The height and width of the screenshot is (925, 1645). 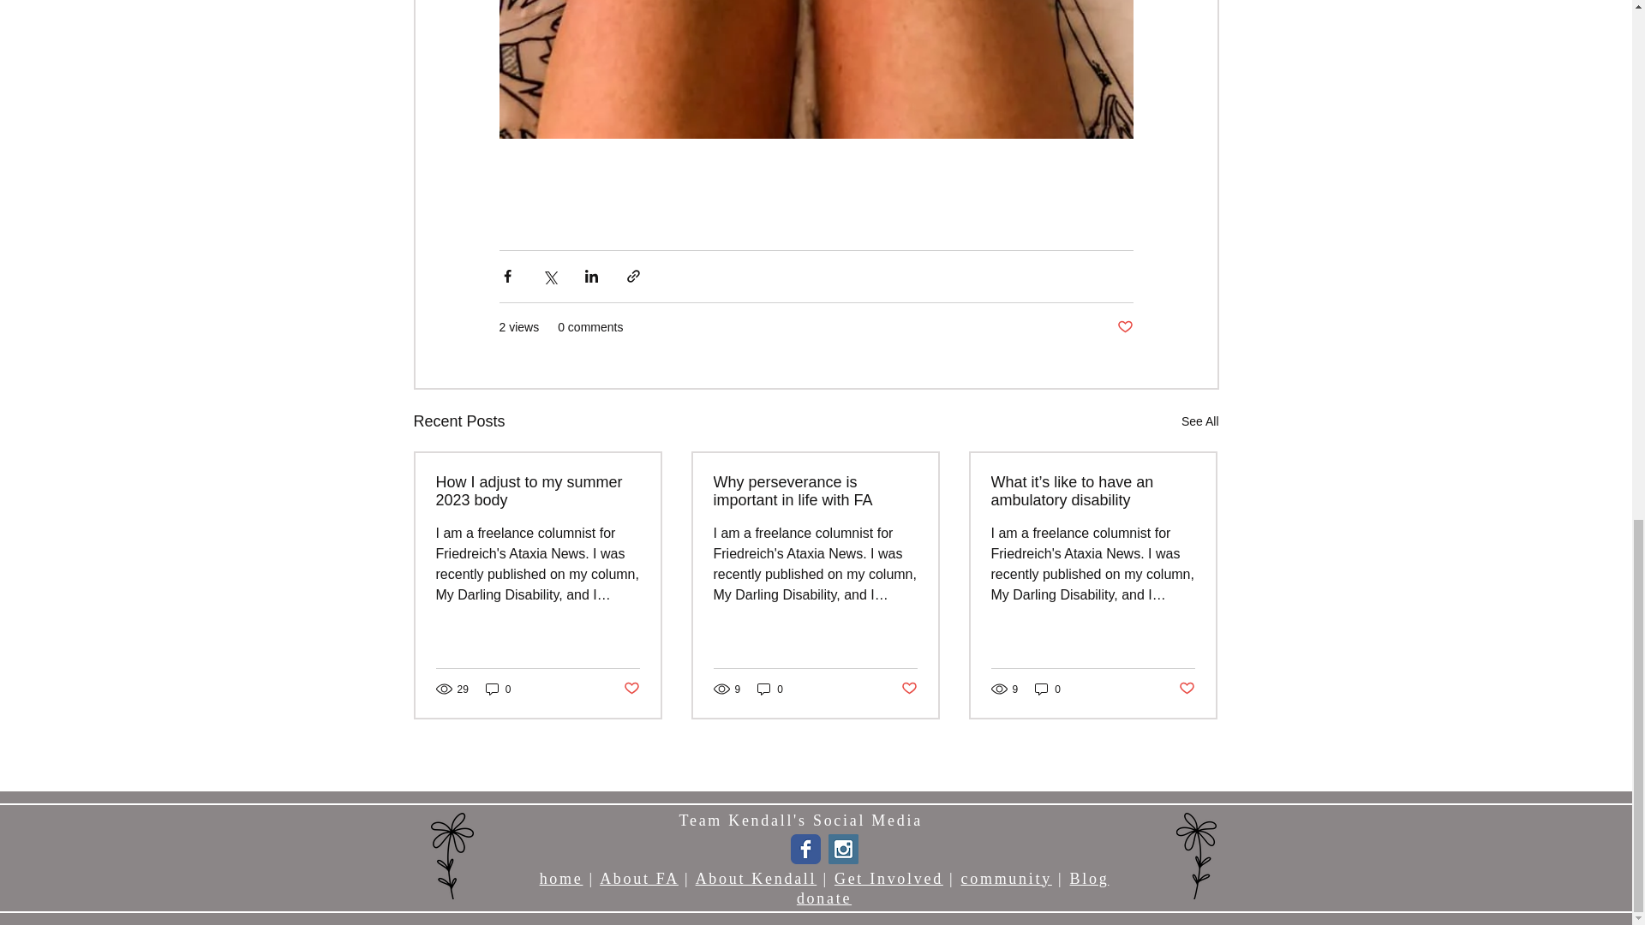 I want to click on 0, so click(x=769, y=689).